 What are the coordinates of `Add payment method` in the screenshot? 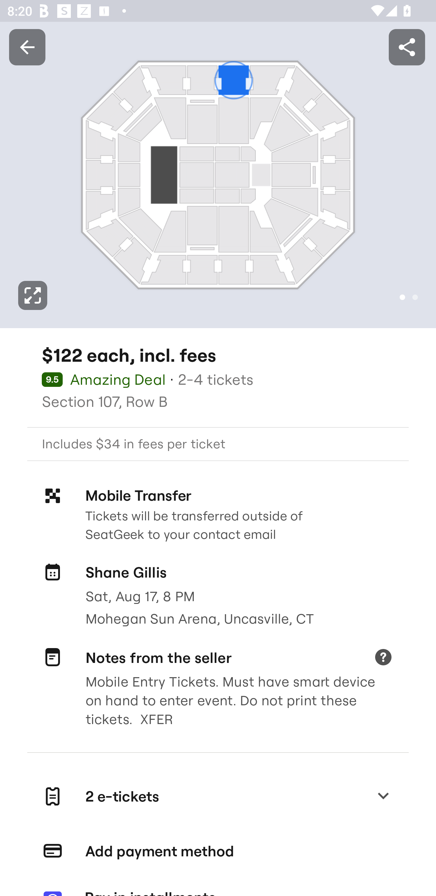 It's located at (218, 852).